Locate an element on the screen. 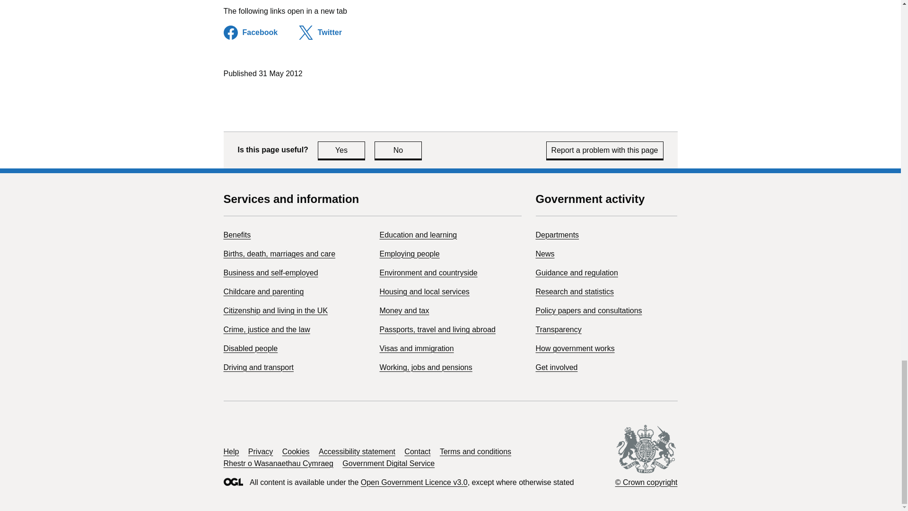 The height and width of the screenshot is (511, 908). Housing and local services is located at coordinates (424, 291).